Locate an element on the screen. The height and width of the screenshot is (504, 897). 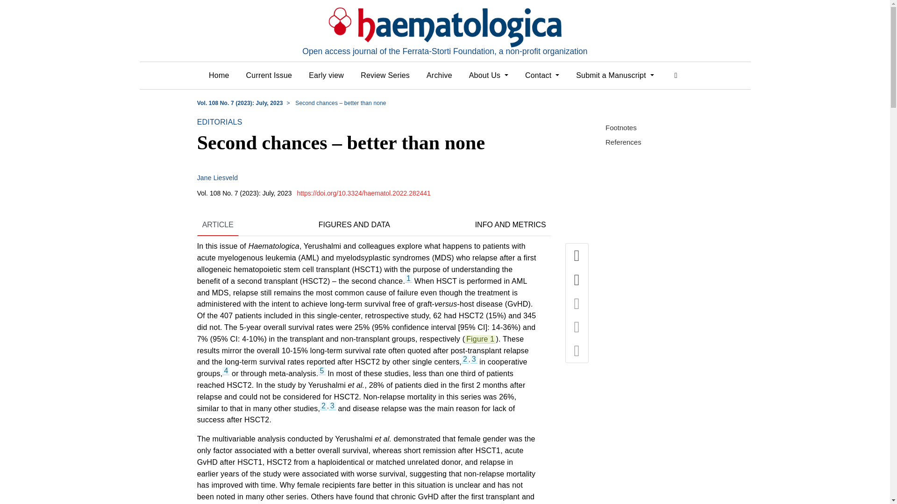
Figure 1 is located at coordinates (480, 339).